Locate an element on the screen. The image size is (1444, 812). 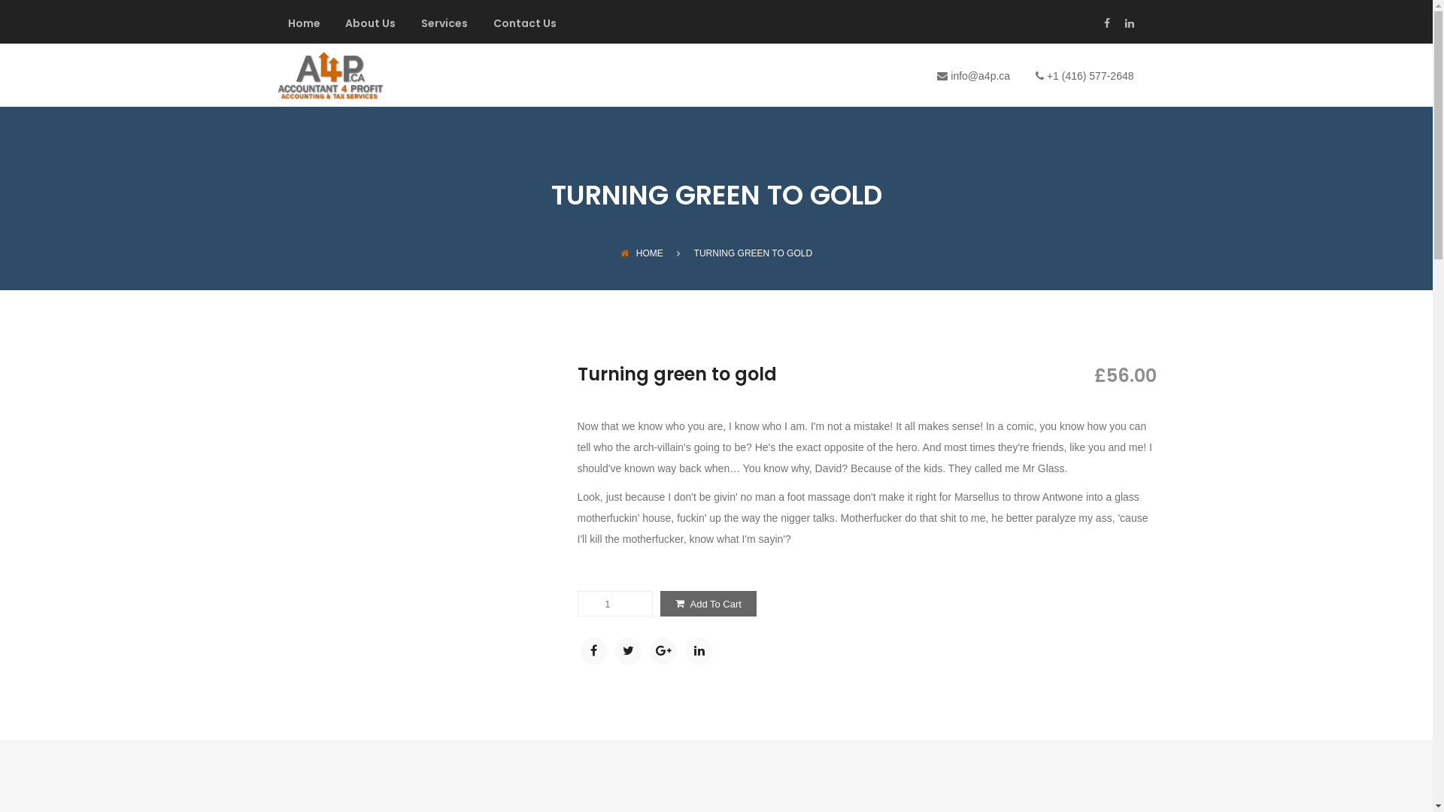
HOME is located at coordinates (642, 253).